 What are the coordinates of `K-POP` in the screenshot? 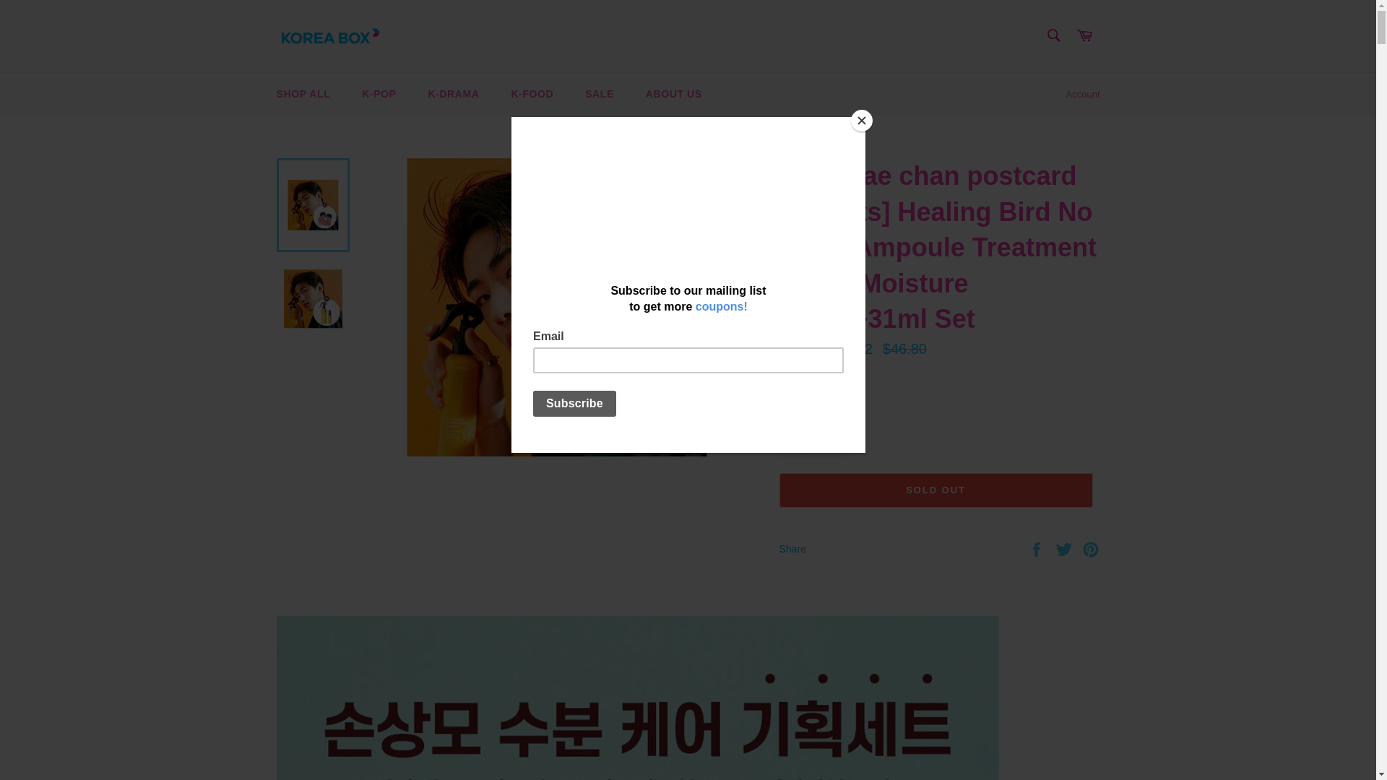 It's located at (379, 94).